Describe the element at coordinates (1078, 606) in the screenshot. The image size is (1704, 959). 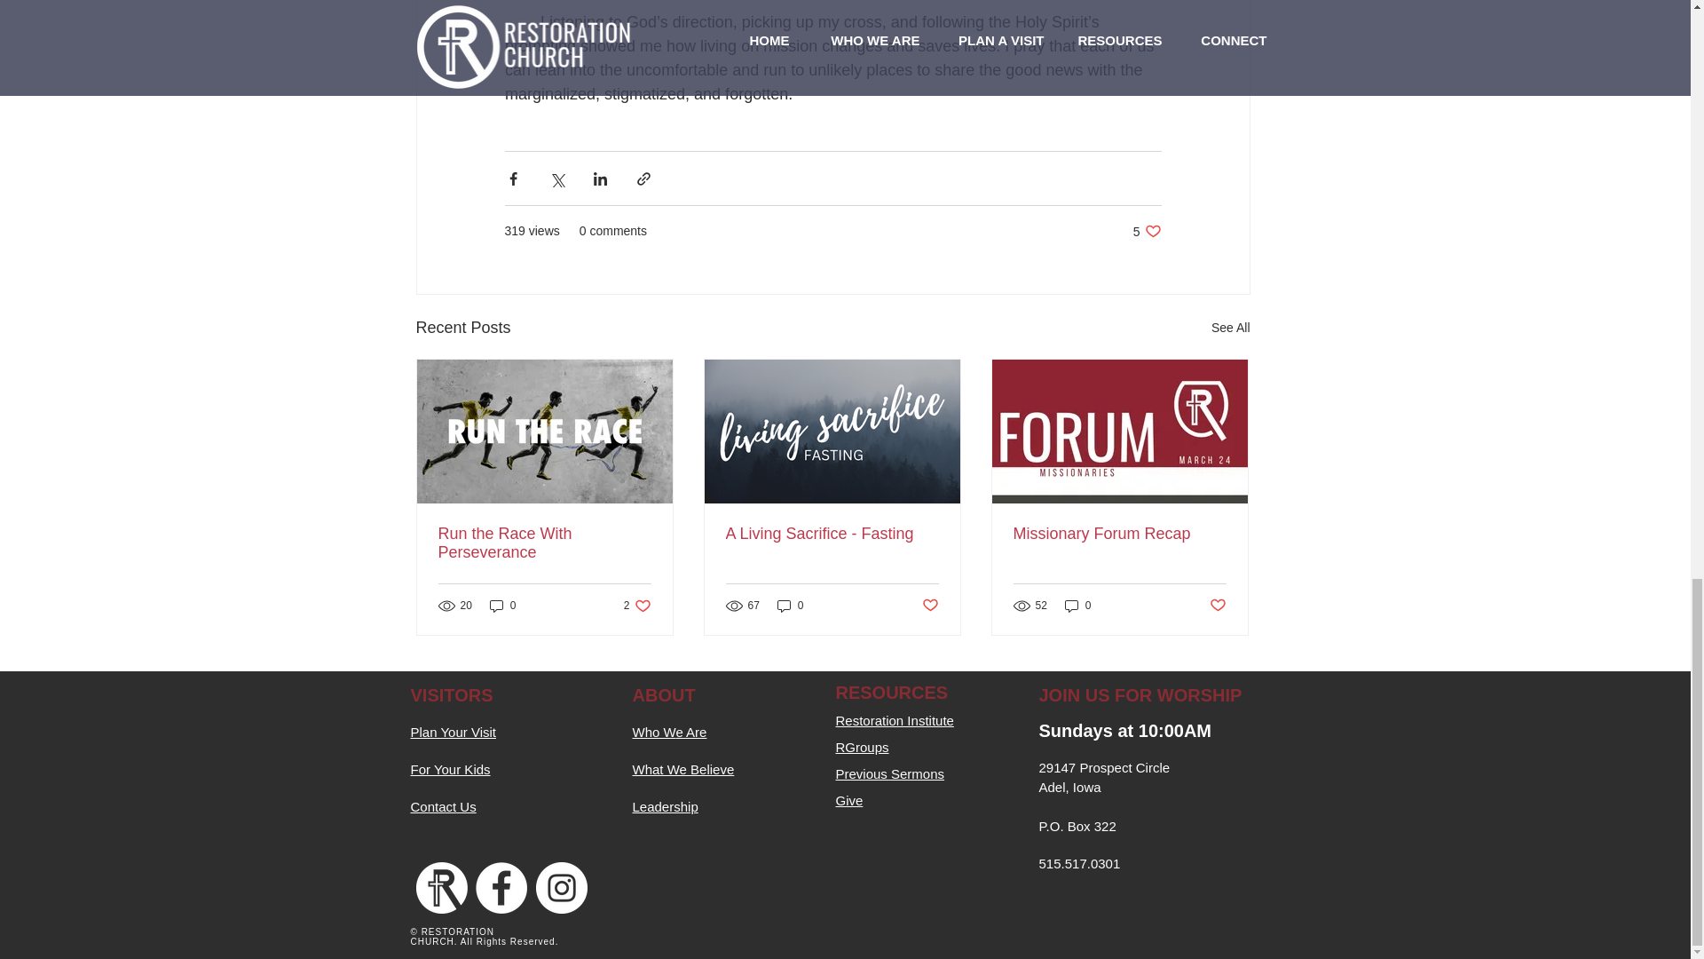
I see `0` at that location.